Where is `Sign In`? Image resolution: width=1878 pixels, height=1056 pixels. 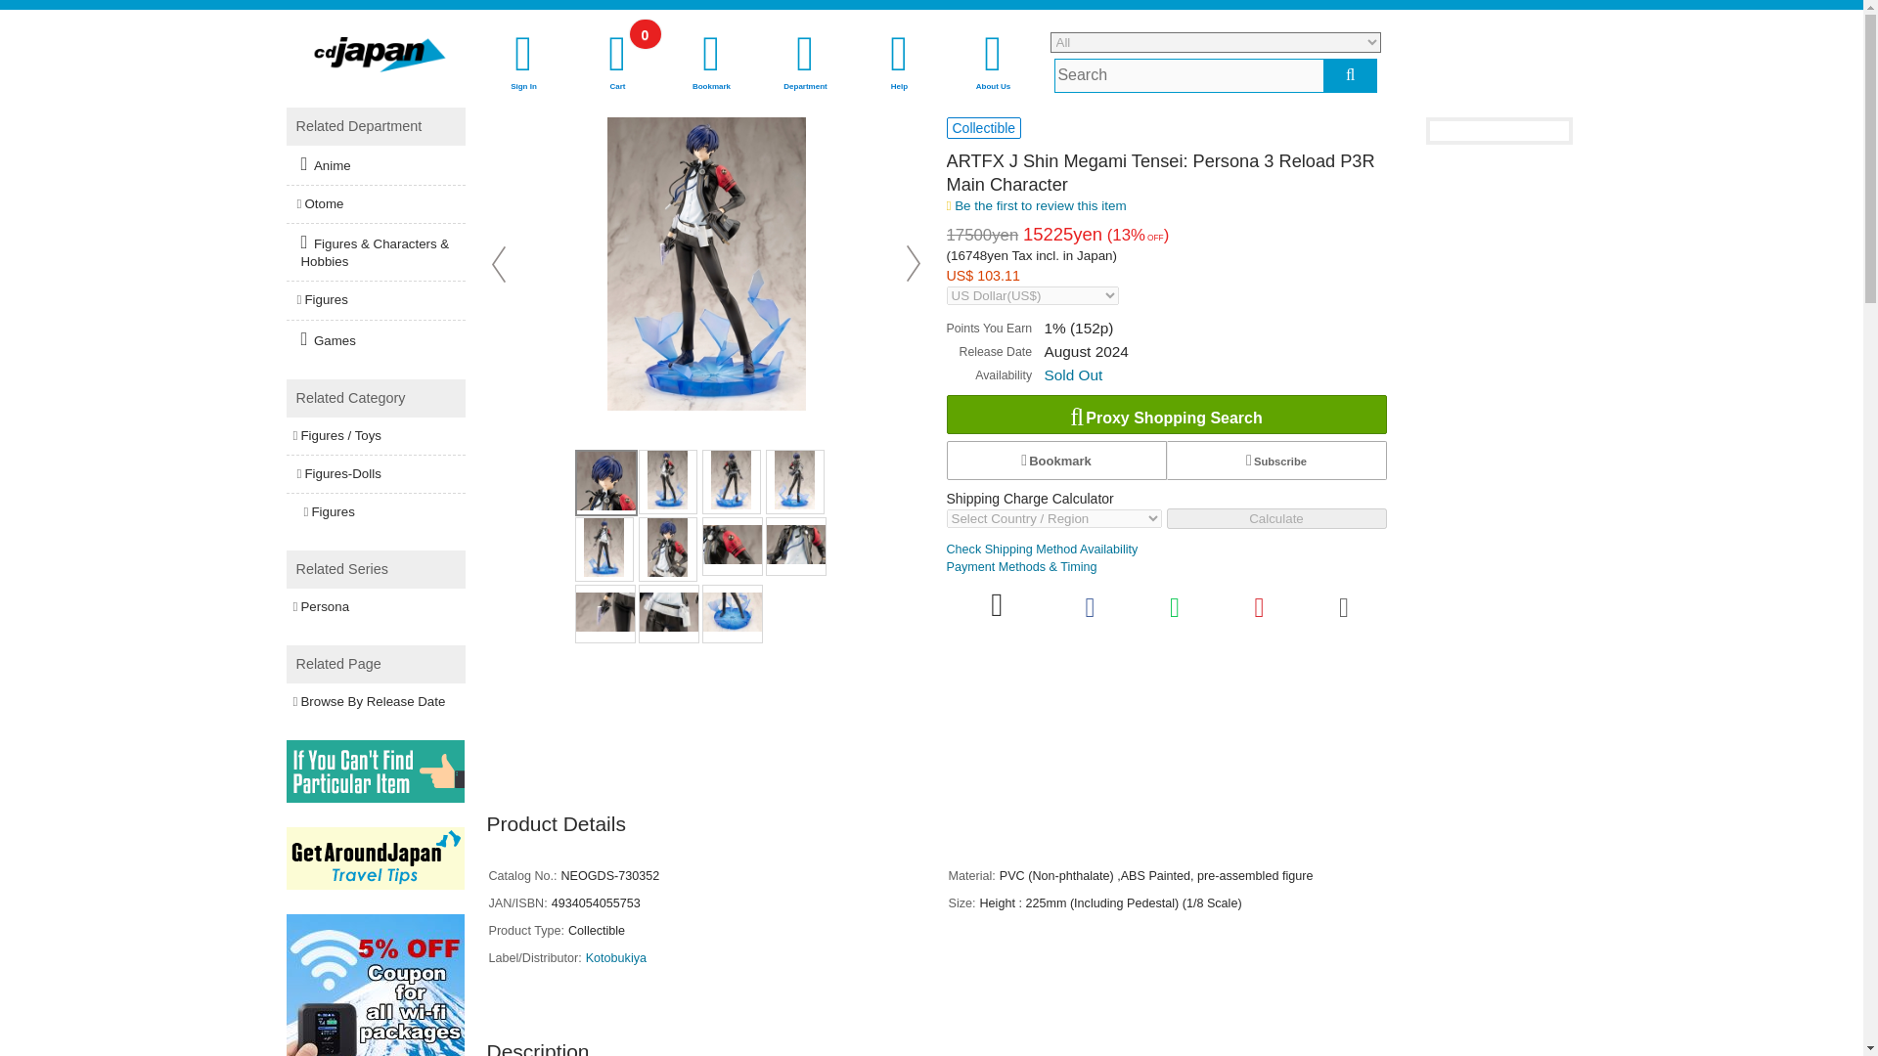
Sign In is located at coordinates (523, 63).